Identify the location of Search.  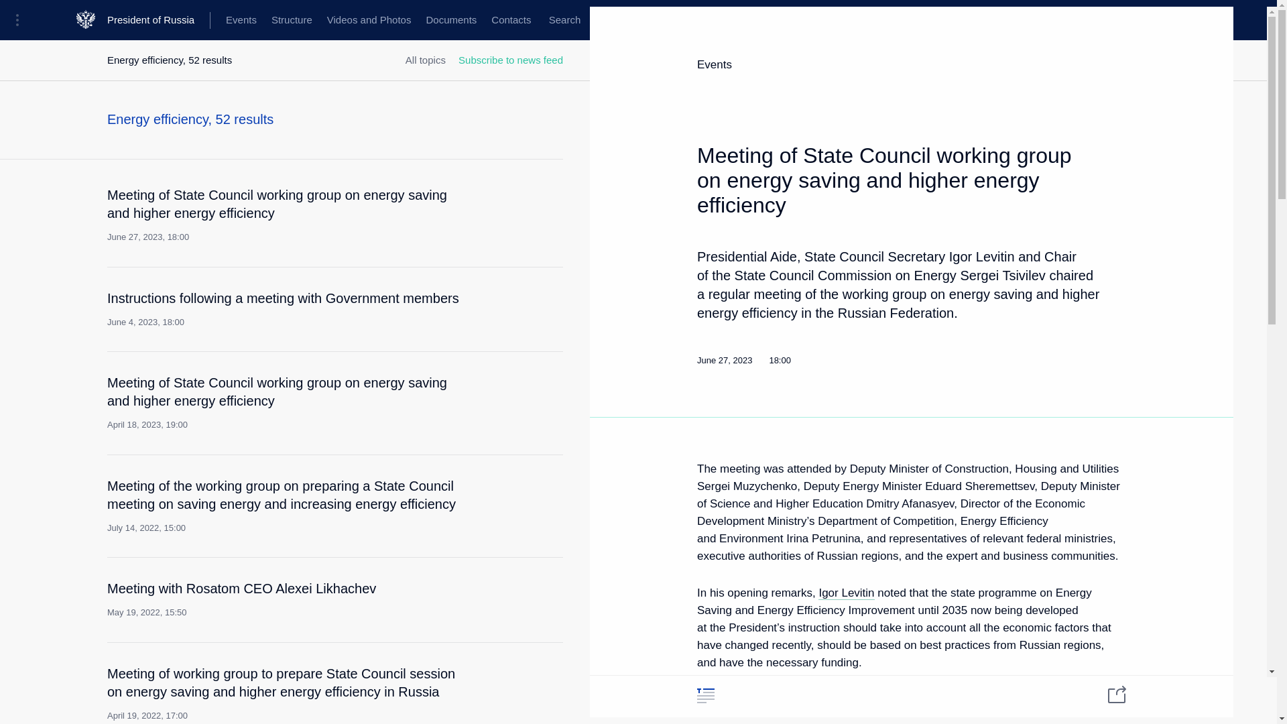
(564, 20).